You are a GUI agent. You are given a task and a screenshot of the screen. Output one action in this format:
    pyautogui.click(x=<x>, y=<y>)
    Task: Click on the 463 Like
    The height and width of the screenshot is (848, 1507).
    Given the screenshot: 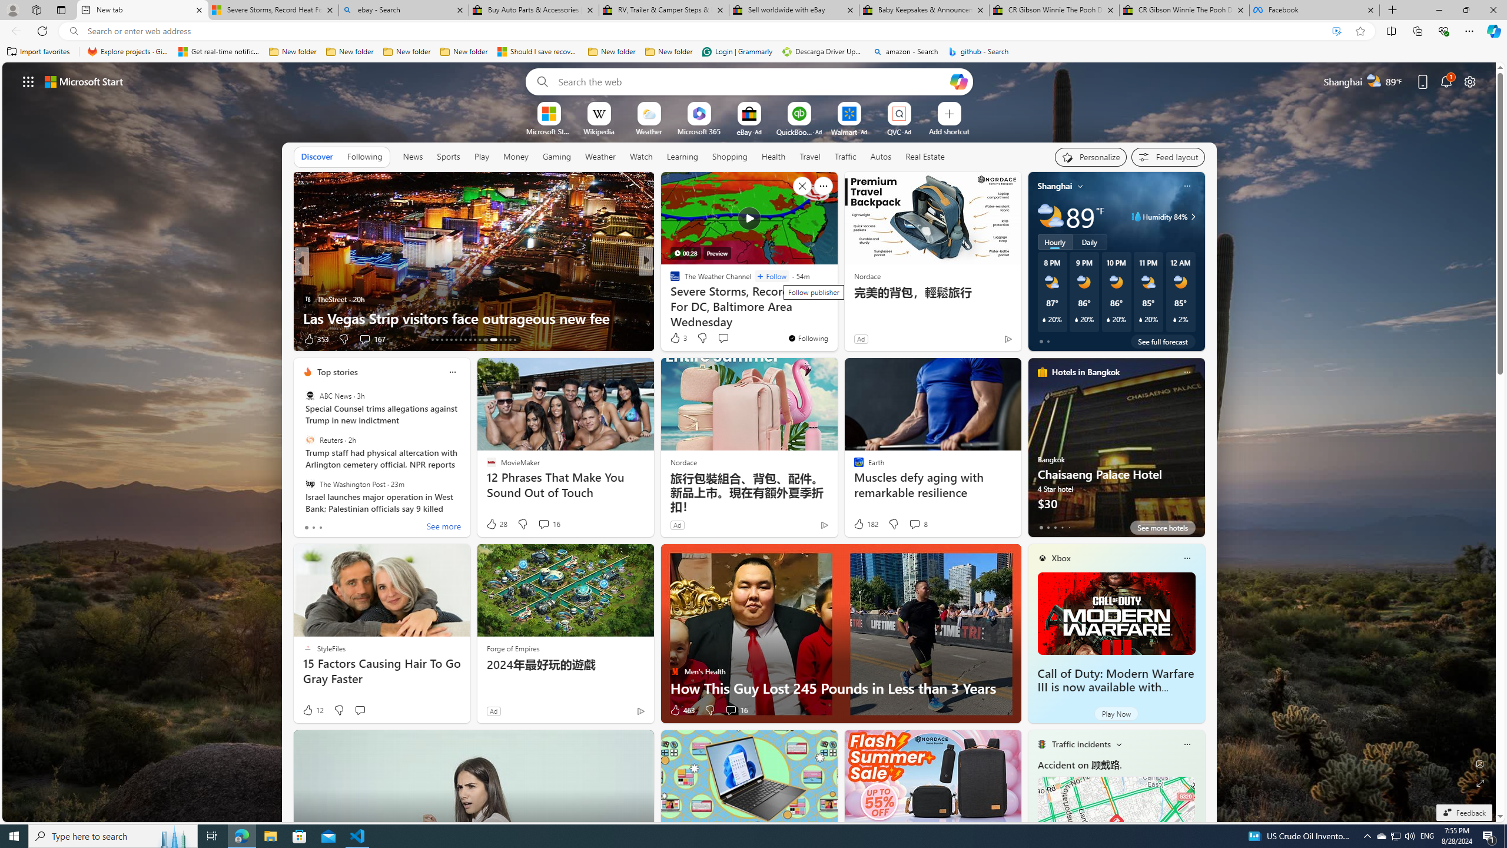 What is the action you would take?
    pyautogui.click(x=682, y=710)
    